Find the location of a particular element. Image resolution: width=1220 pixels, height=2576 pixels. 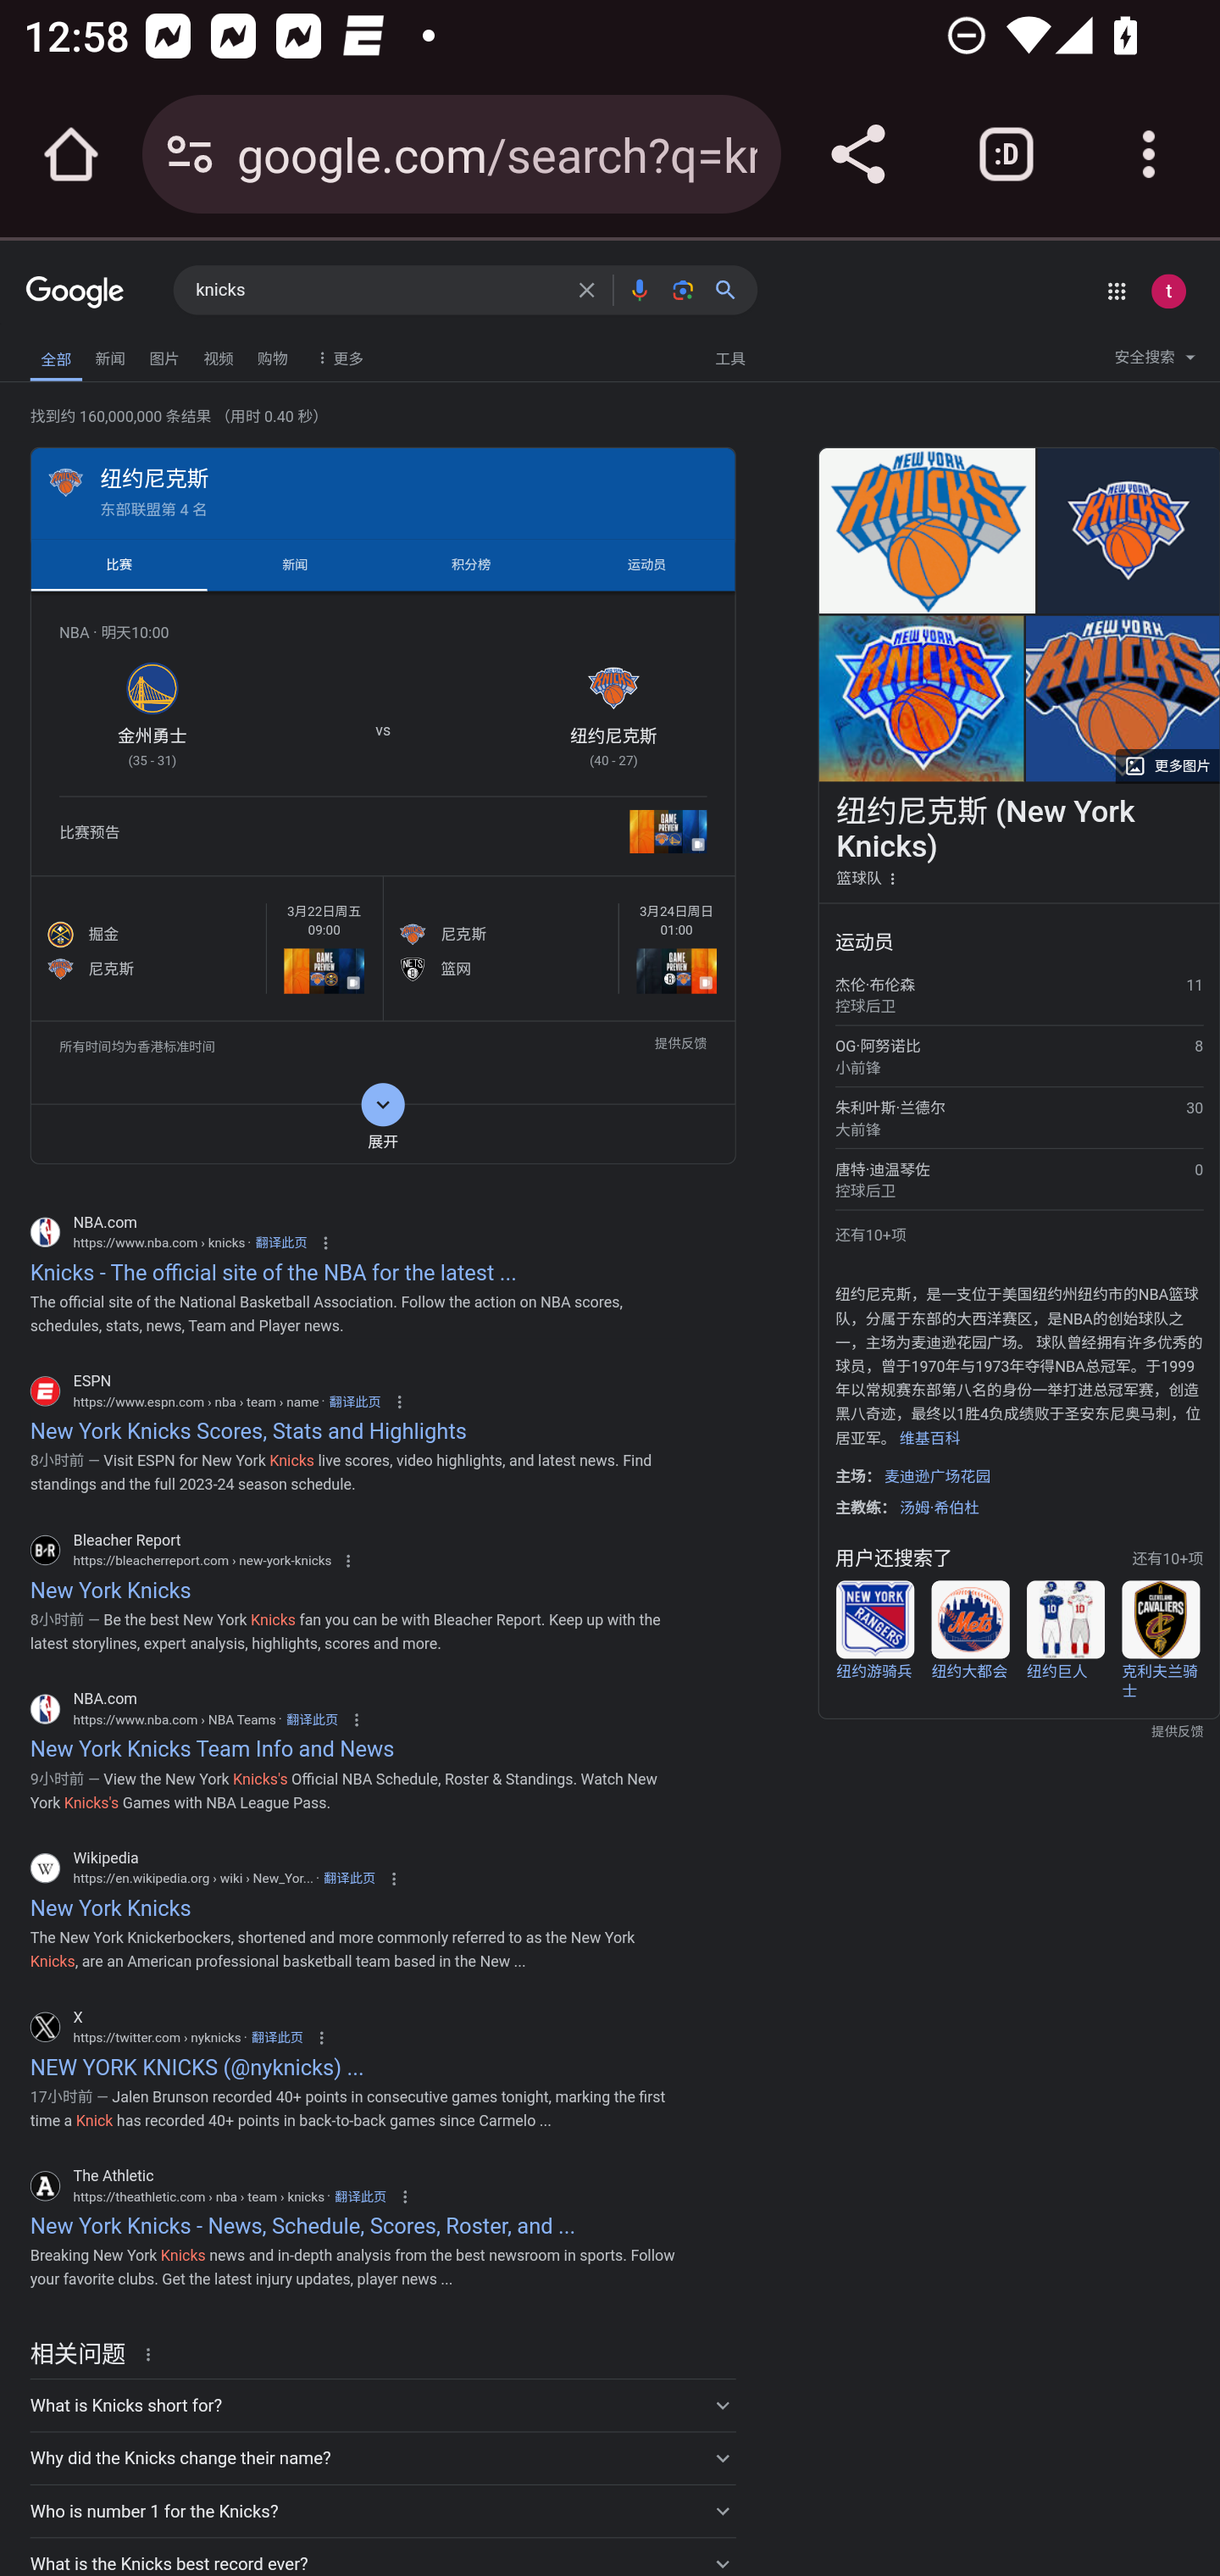

Customize and control Google Chrome is located at coordinates (1149, 154).